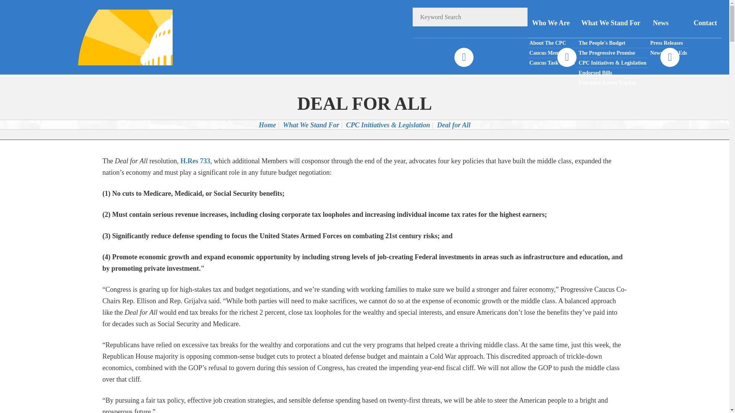 Image resolution: width=735 pixels, height=413 pixels. I want to click on Caucus Members, so click(552, 53).